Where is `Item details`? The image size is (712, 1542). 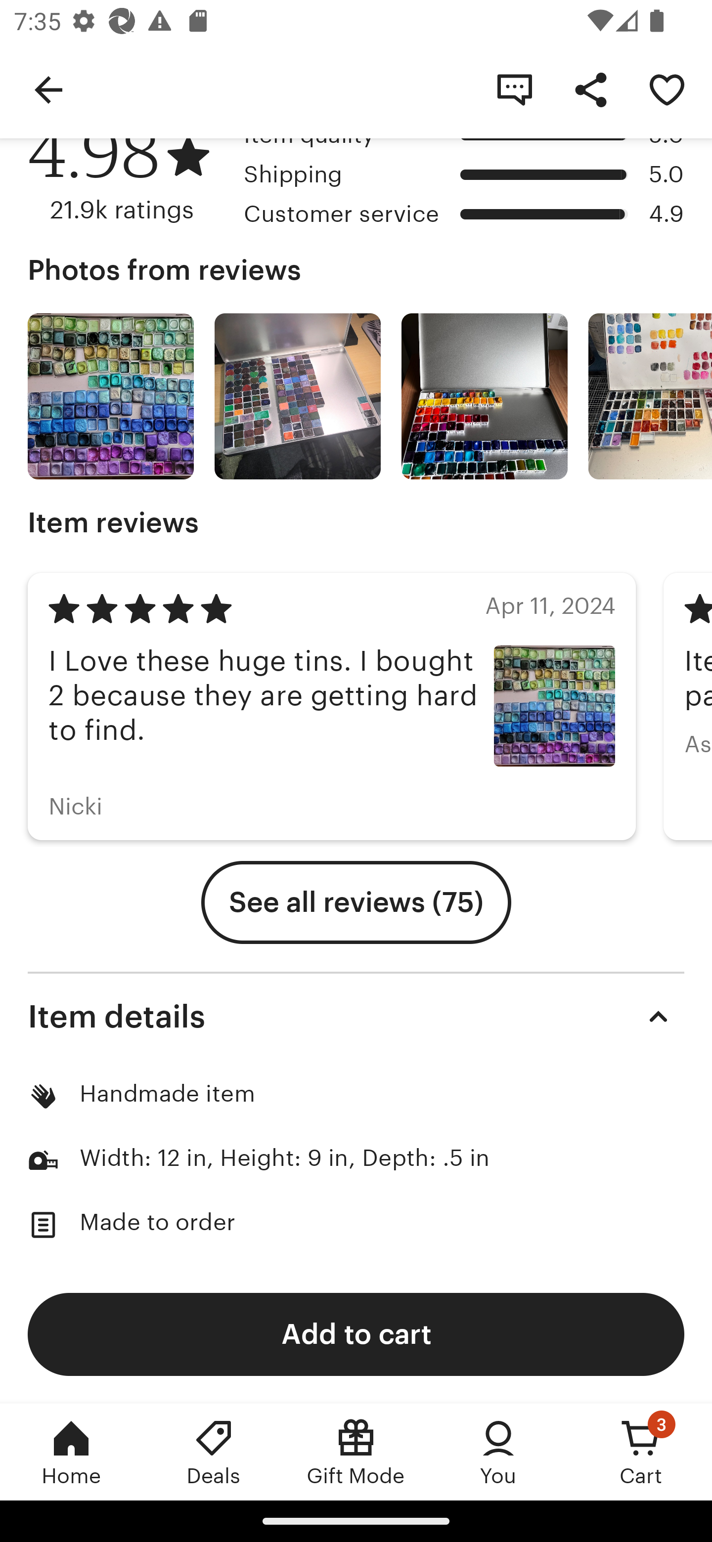 Item details is located at coordinates (356, 1016).